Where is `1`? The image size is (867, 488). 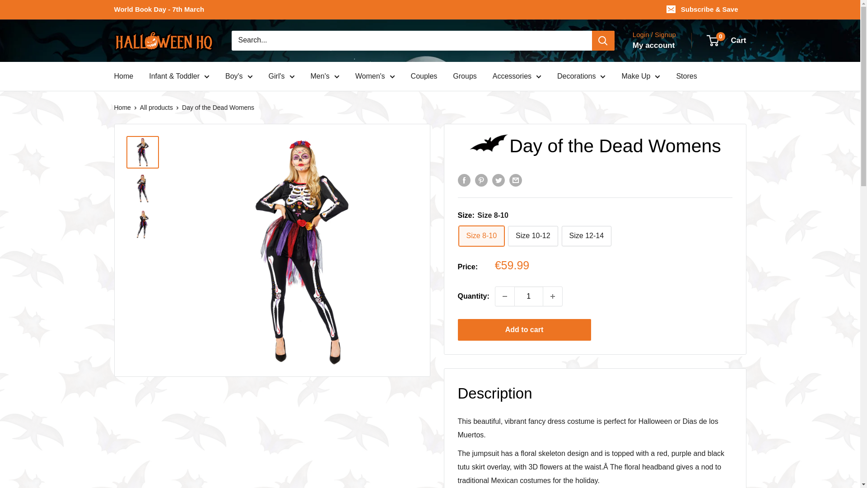
1 is located at coordinates (528, 296).